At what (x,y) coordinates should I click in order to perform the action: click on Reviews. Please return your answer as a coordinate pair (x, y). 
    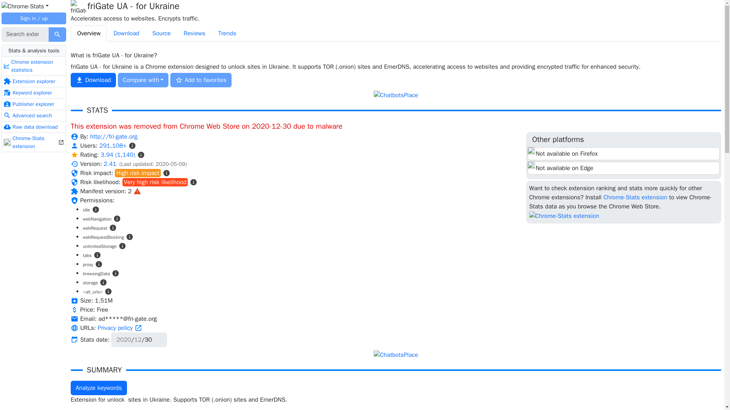
    Looking at the image, I should click on (194, 33).